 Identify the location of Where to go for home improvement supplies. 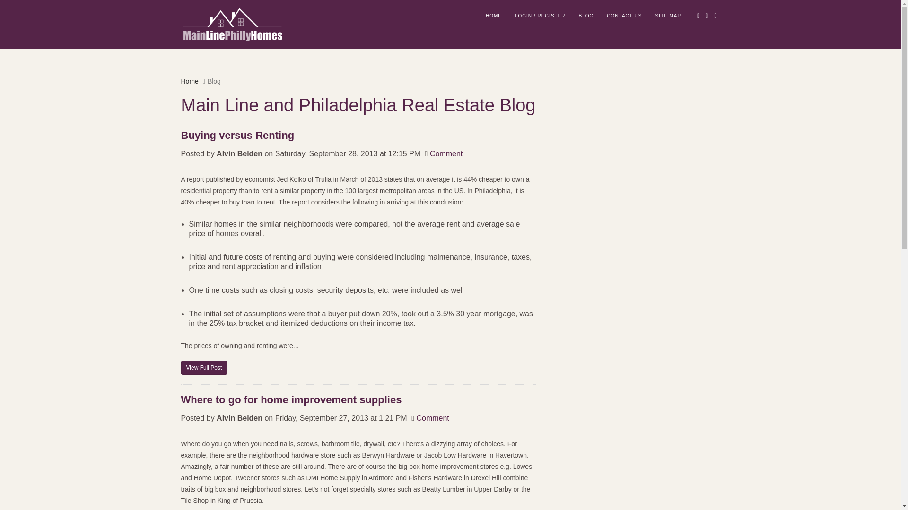
(358, 399).